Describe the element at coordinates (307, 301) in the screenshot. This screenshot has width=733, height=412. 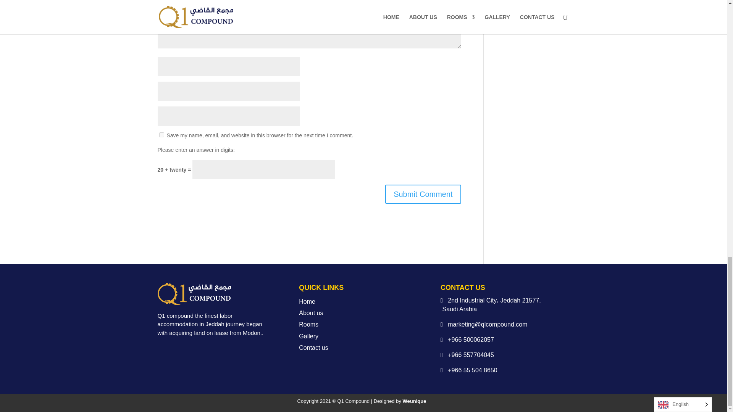
I see `Home` at that location.